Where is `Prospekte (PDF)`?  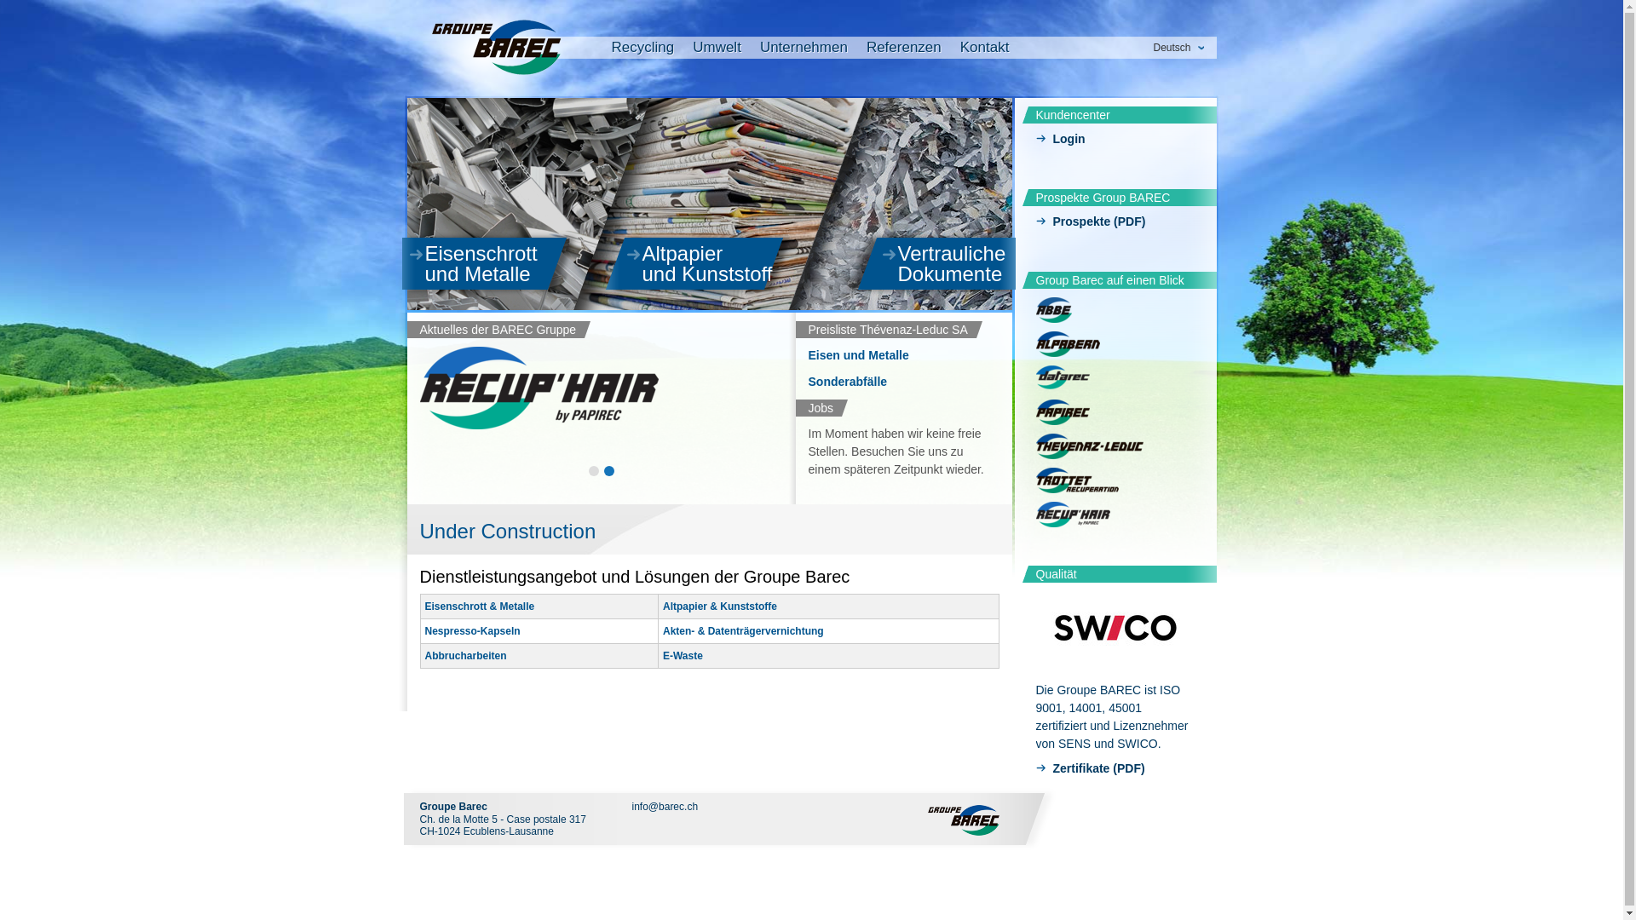 Prospekte (PDF) is located at coordinates (1116, 224).